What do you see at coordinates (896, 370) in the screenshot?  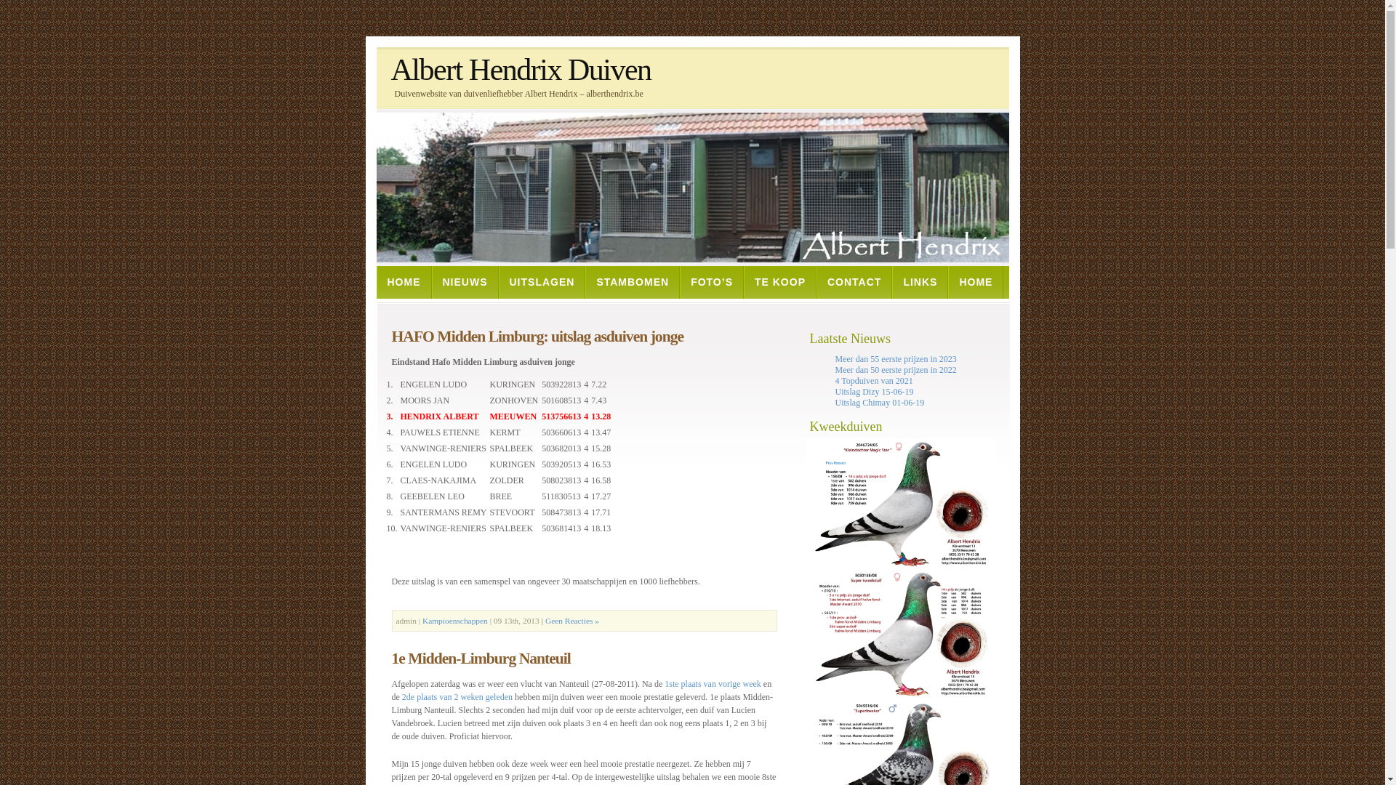 I see `Meer dan 50 eerste prijzen in 2022` at bounding box center [896, 370].